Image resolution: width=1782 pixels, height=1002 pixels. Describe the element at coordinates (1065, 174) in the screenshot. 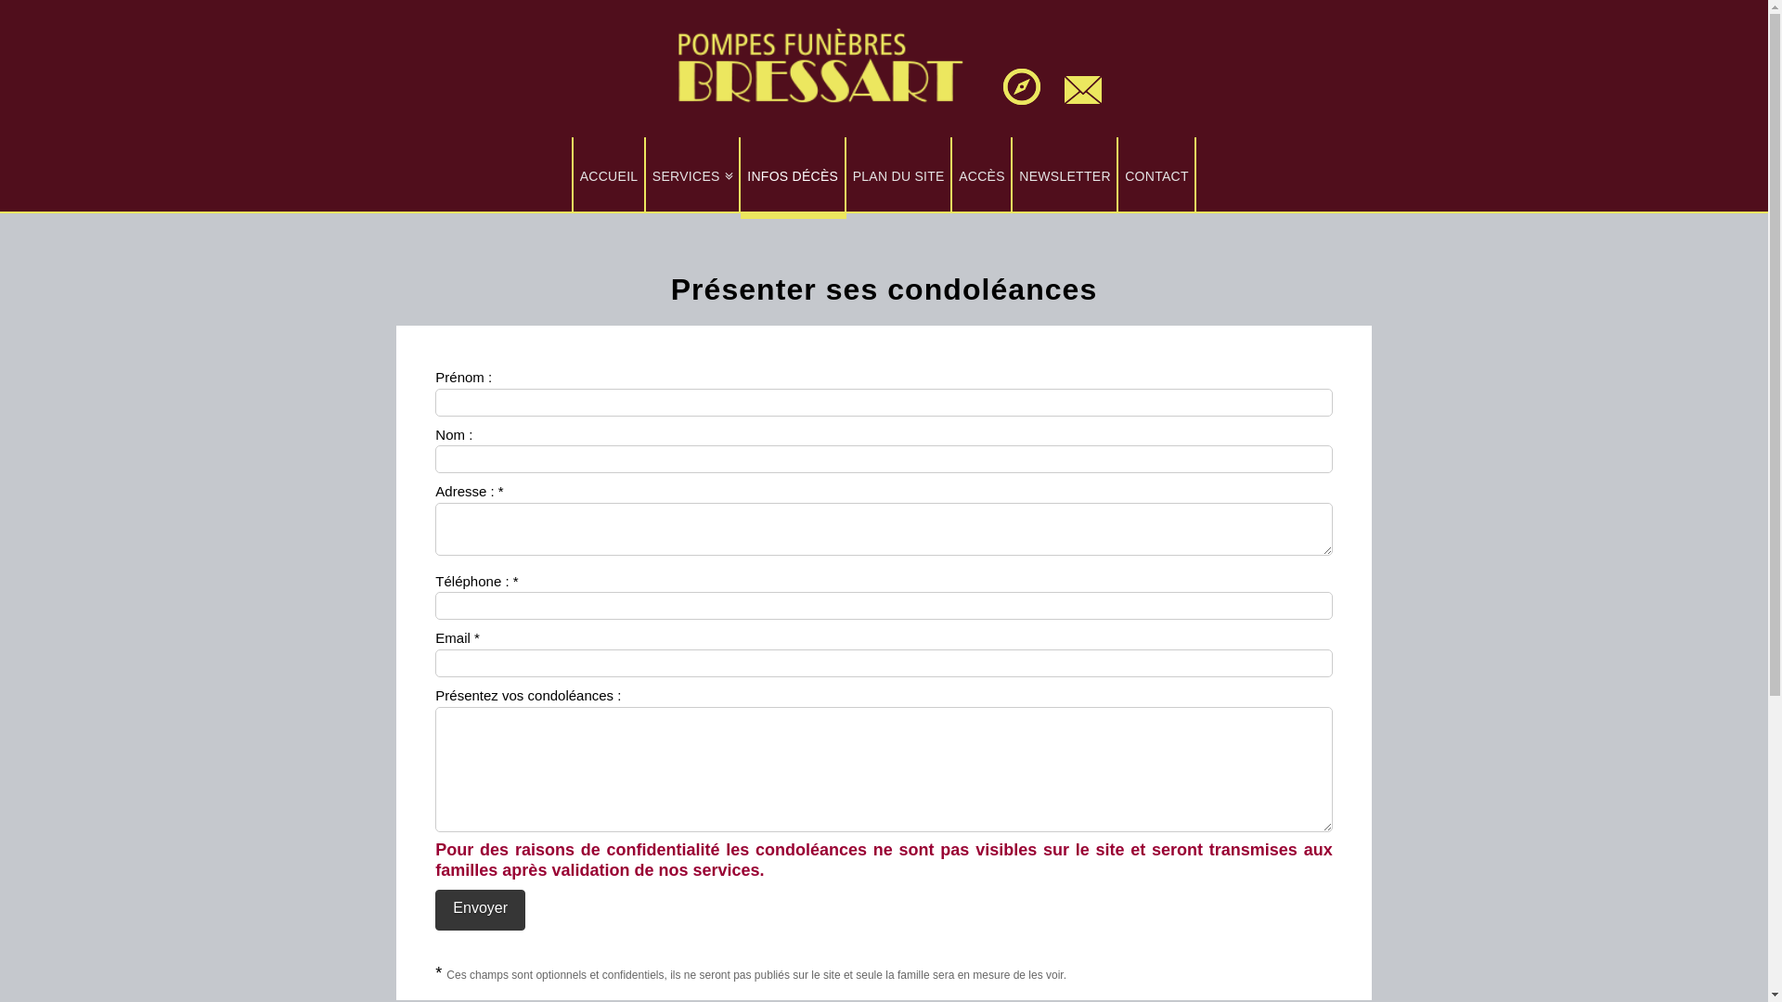

I see `NEWSLETTER` at that location.